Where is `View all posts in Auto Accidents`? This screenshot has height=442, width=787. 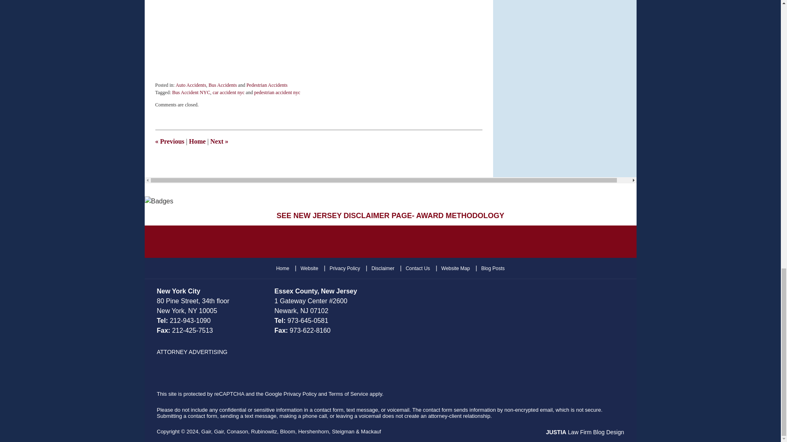 View all posts in Auto Accidents is located at coordinates (191, 85).